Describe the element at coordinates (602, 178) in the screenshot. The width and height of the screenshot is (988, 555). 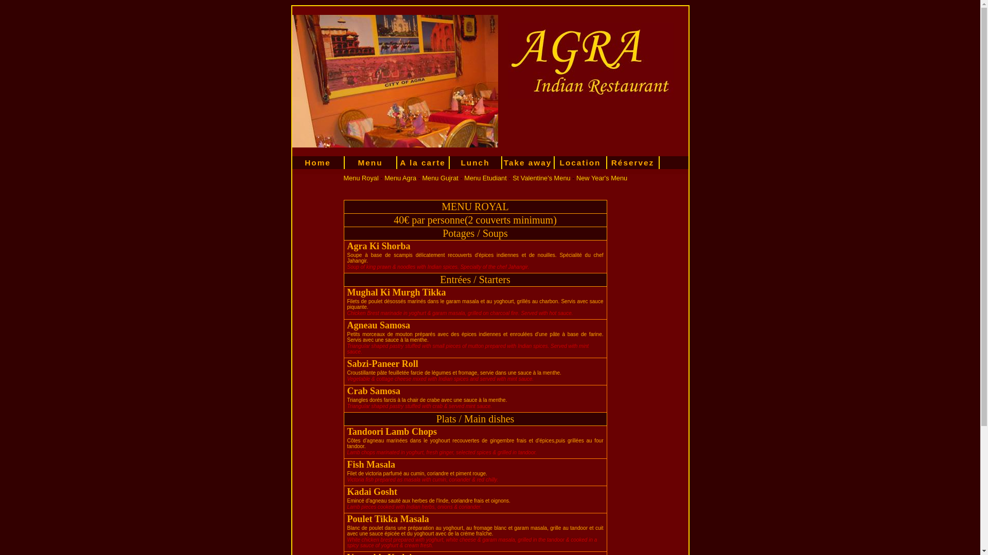
I see `New Year's Menu` at that location.